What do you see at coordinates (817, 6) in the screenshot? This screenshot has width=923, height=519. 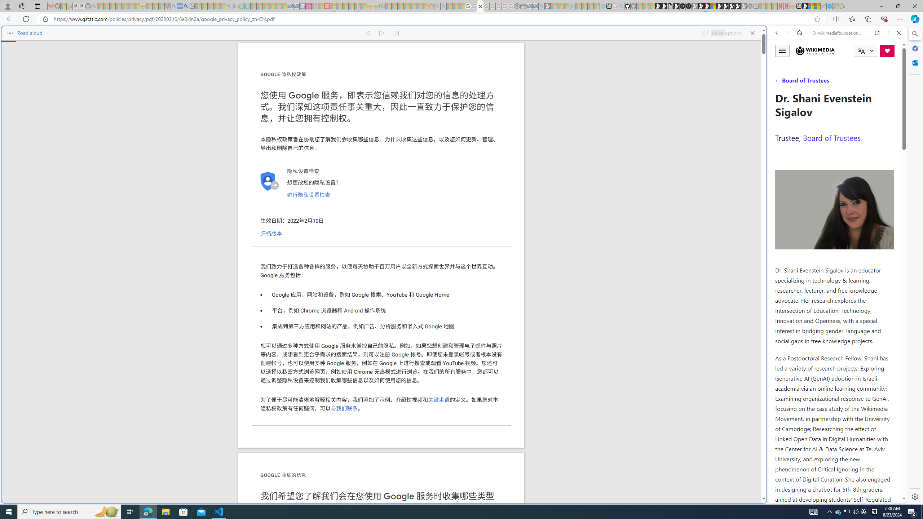 I see `Earth has six continents not seven, radical new study claims` at bounding box center [817, 6].